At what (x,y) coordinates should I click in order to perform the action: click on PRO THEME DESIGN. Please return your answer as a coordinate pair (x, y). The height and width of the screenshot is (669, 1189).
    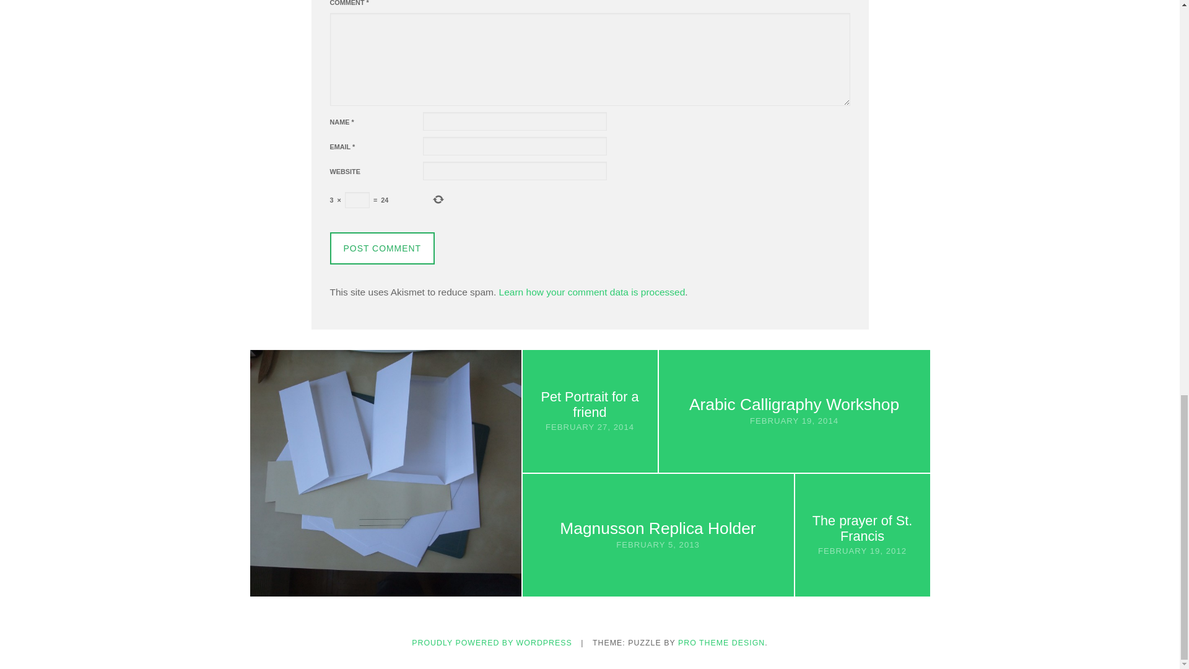
    Looking at the image, I should click on (721, 643).